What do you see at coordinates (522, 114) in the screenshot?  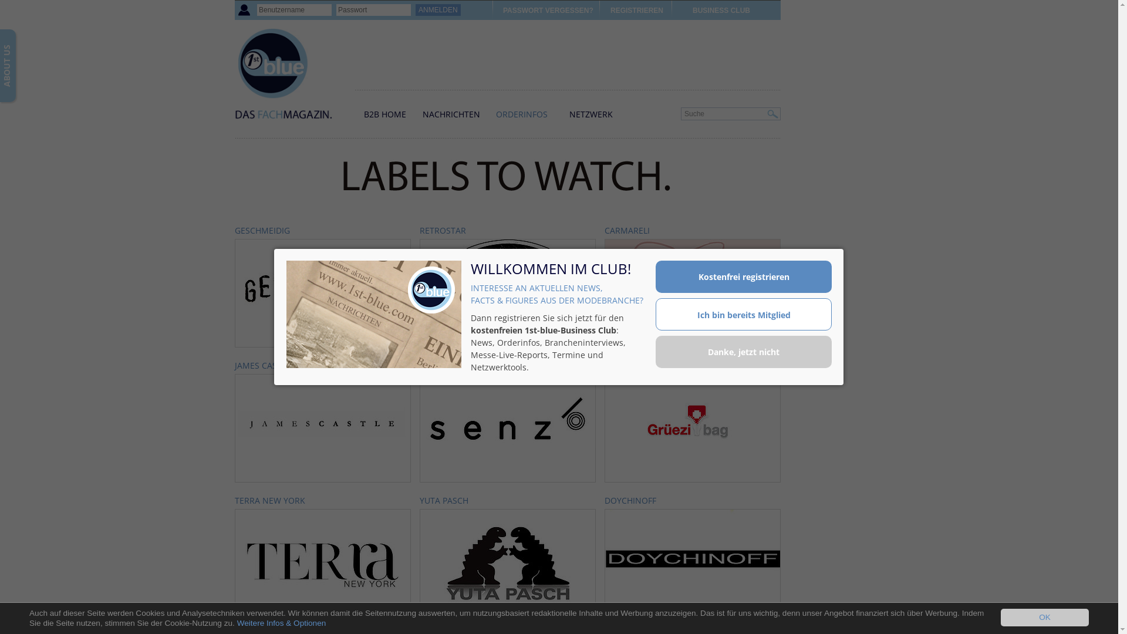 I see `ORDERINFOS` at bounding box center [522, 114].